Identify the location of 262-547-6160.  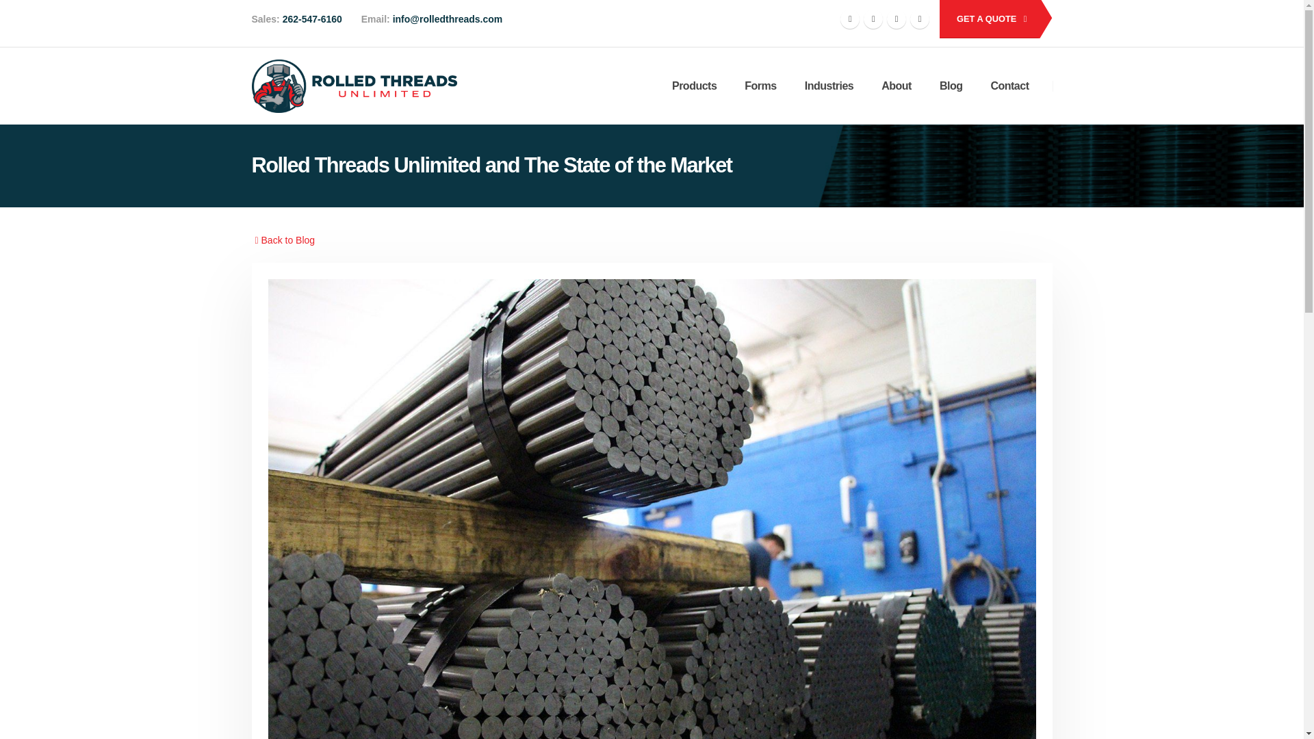
(311, 19).